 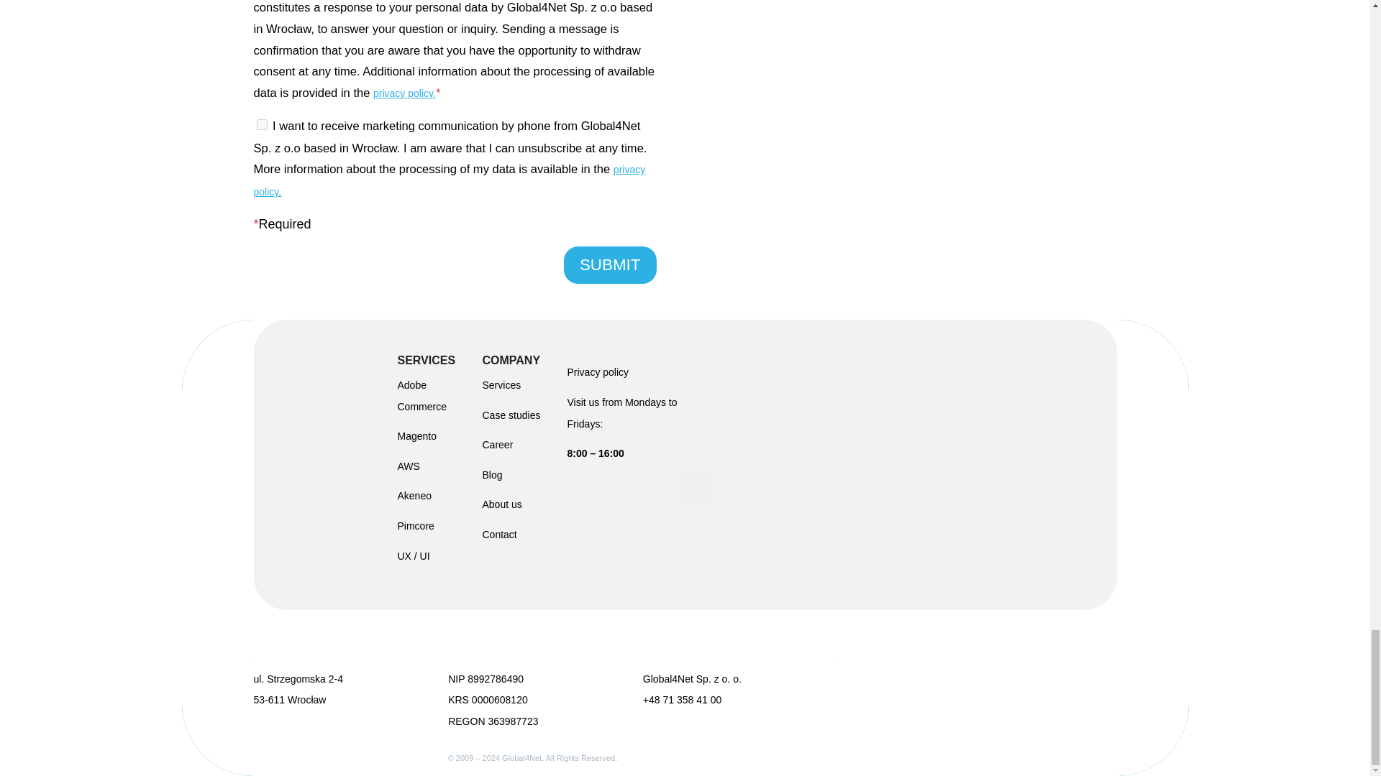 What do you see at coordinates (260, 125) in the screenshot?
I see `1` at bounding box center [260, 125].